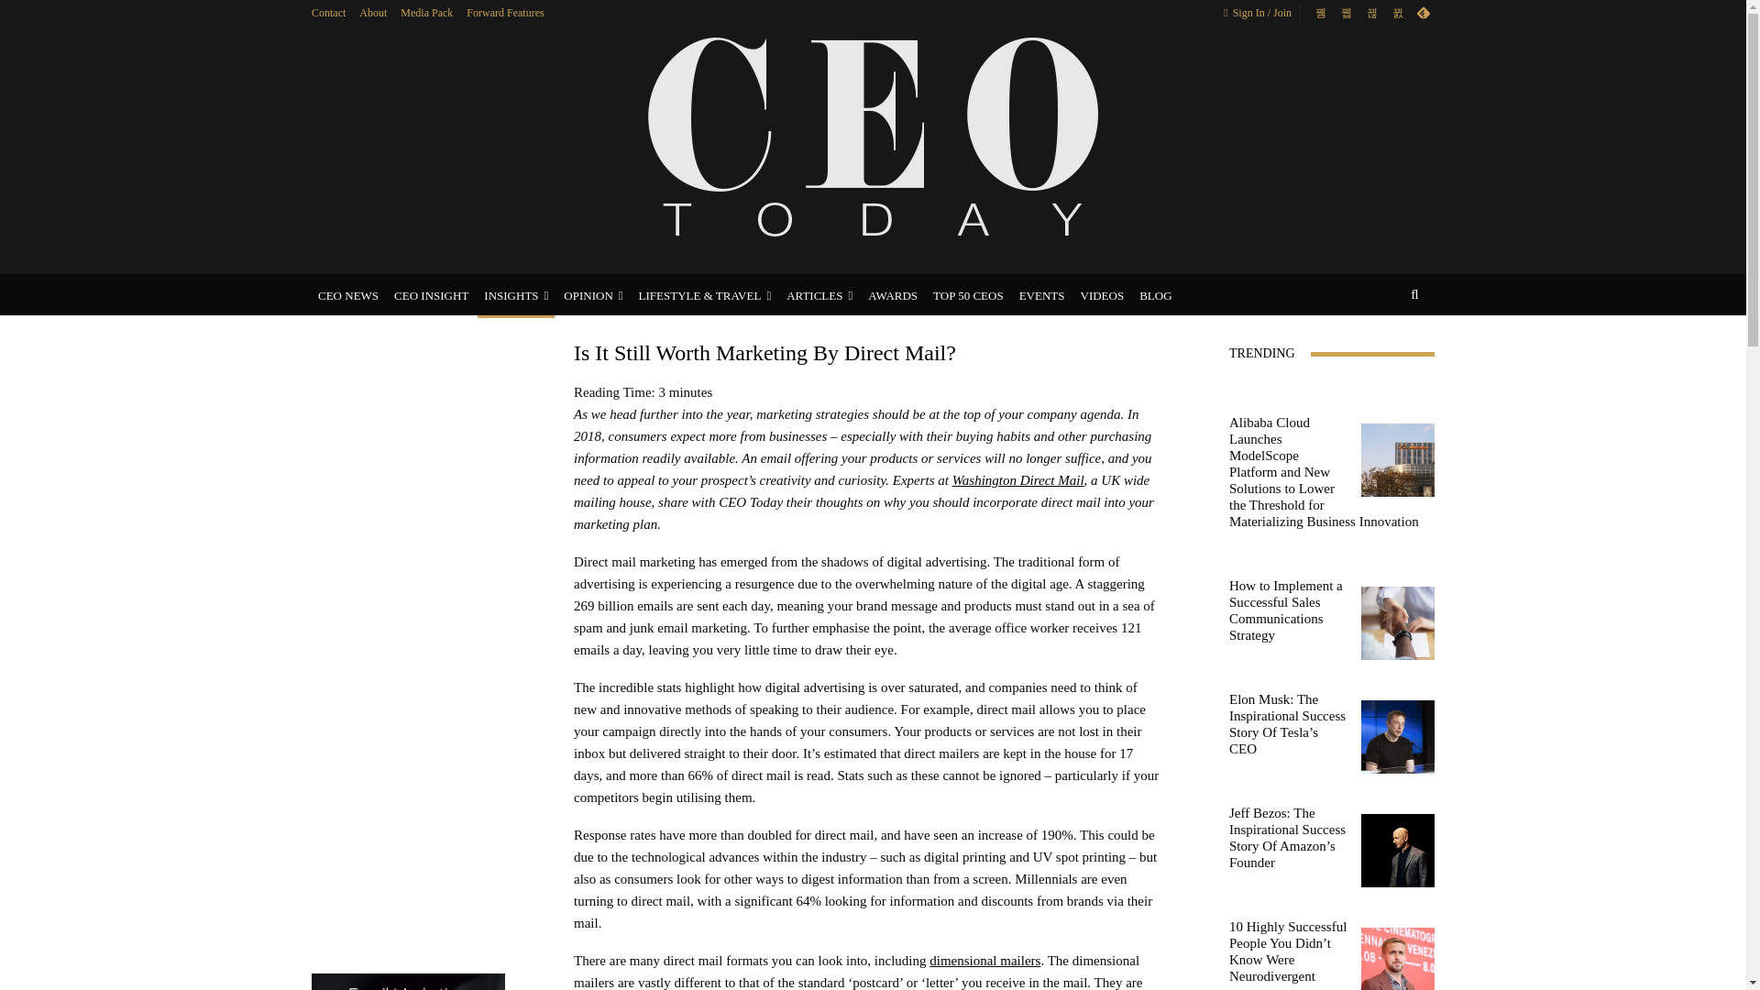  Describe the element at coordinates (372, 12) in the screenshot. I see `About` at that location.